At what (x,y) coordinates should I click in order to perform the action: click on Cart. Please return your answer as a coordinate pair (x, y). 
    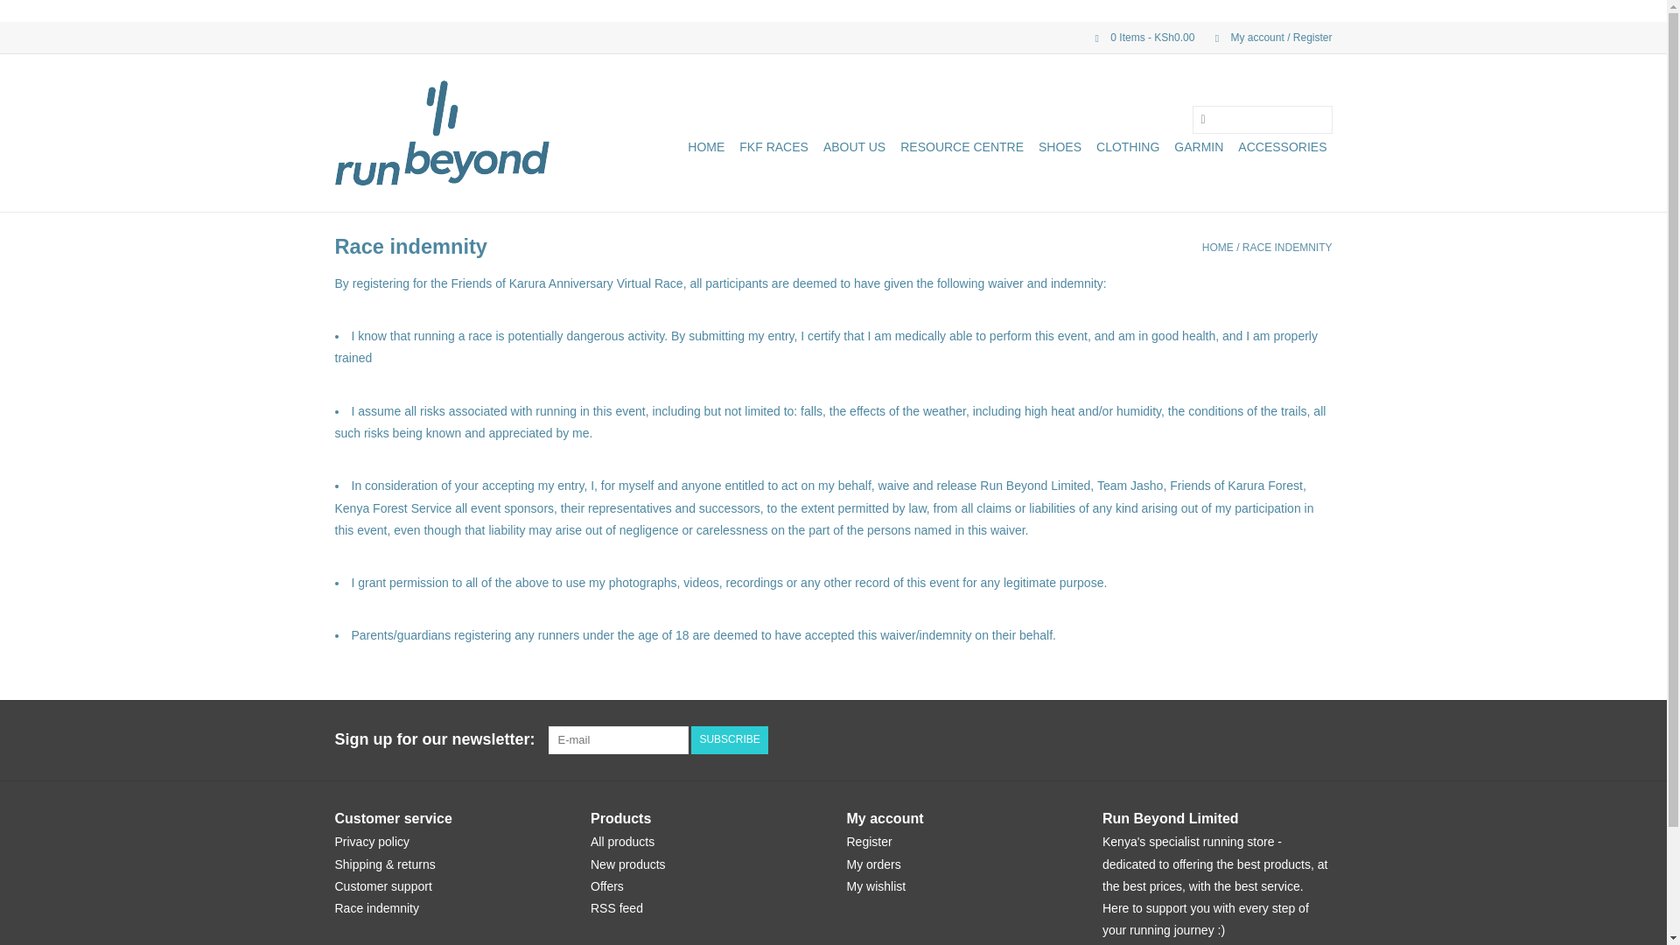
    Looking at the image, I should click on (1137, 37).